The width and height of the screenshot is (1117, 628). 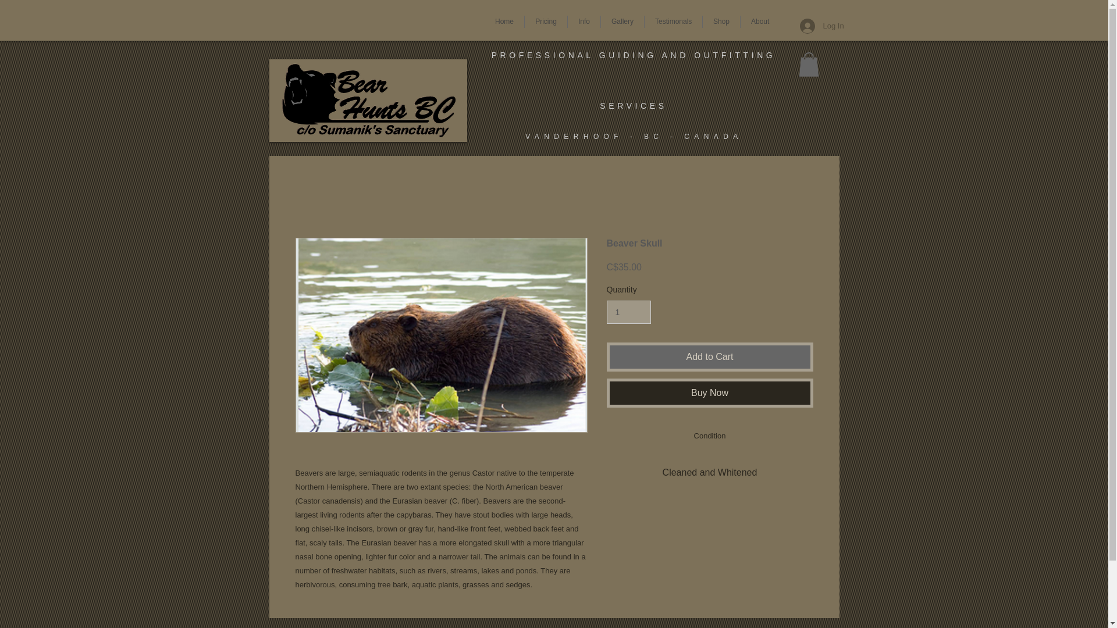 What do you see at coordinates (760, 22) in the screenshot?
I see `About` at bounding box center [760, 22].